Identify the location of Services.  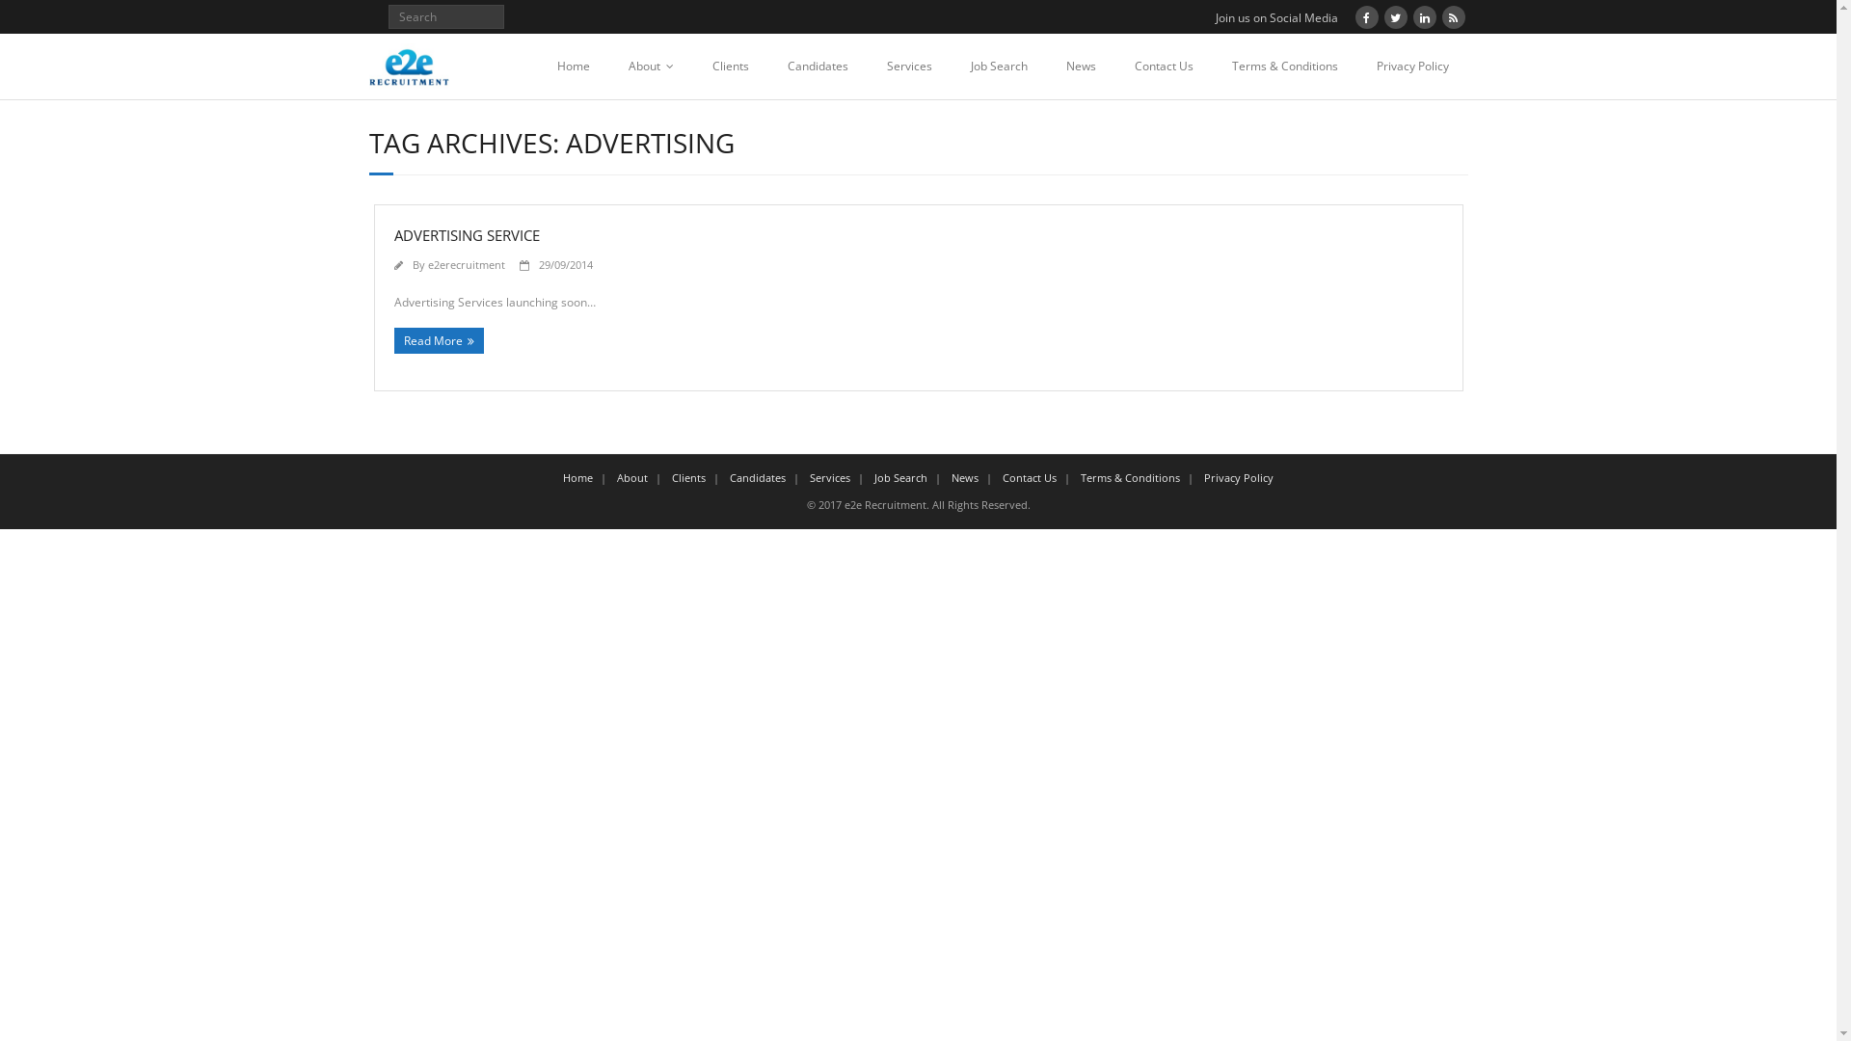
(910, 67).